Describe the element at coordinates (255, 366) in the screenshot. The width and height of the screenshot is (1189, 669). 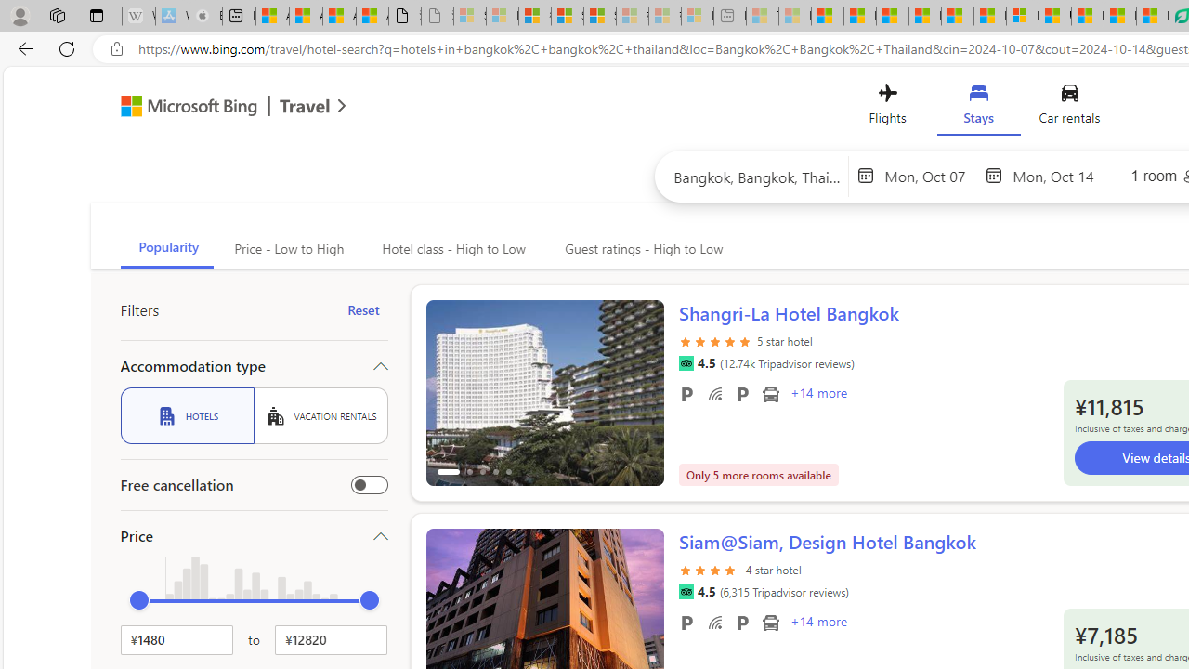
I see `Accommodation type` at that location.